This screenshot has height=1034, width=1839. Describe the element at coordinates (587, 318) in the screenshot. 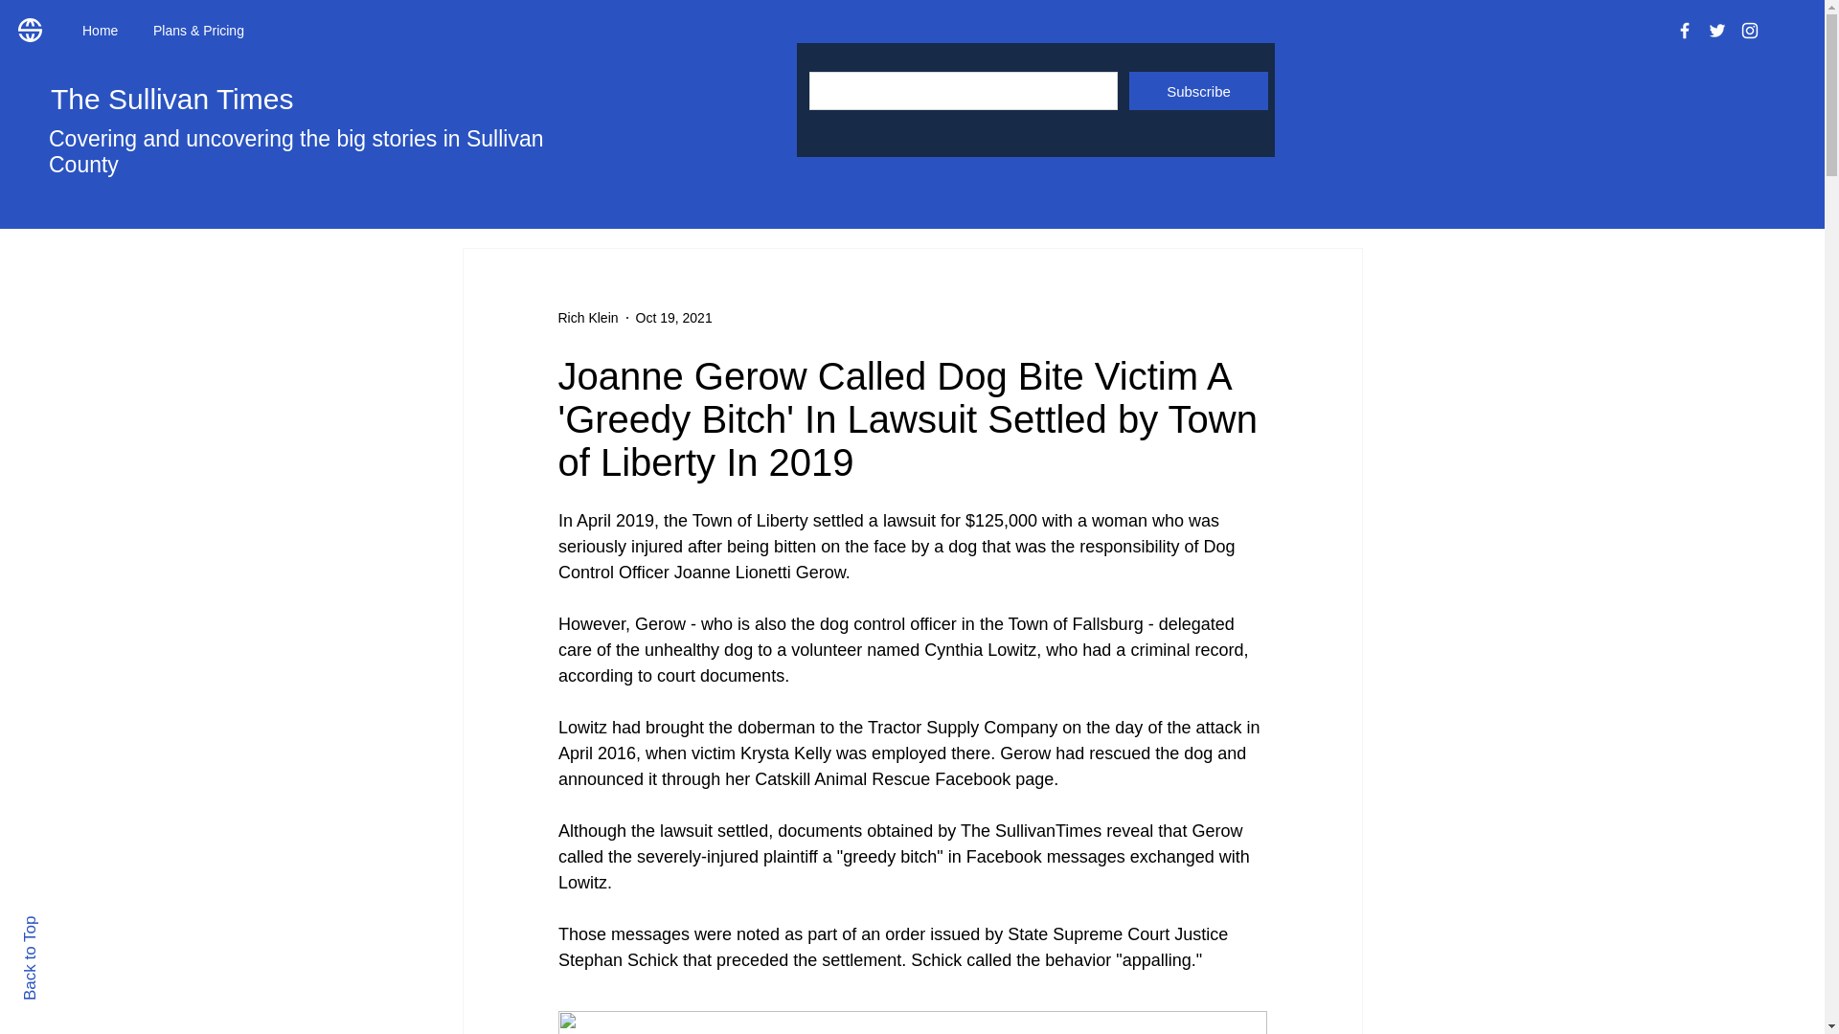

I see `Rich Klein` at that location.